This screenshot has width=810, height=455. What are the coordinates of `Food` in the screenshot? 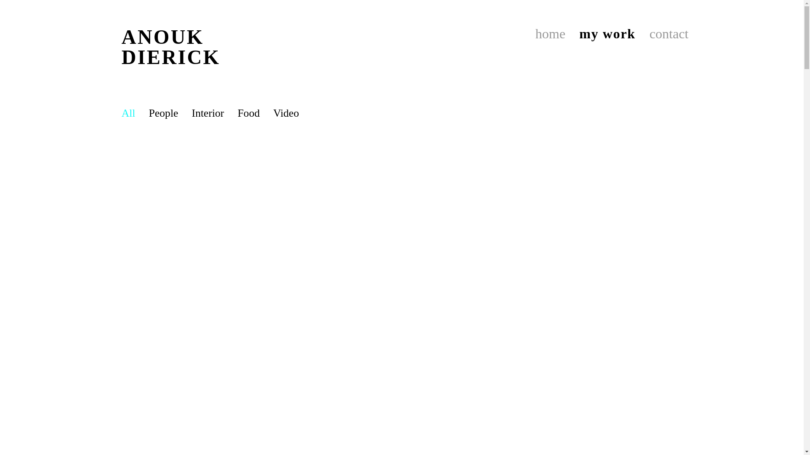 It's located at (249, 113).